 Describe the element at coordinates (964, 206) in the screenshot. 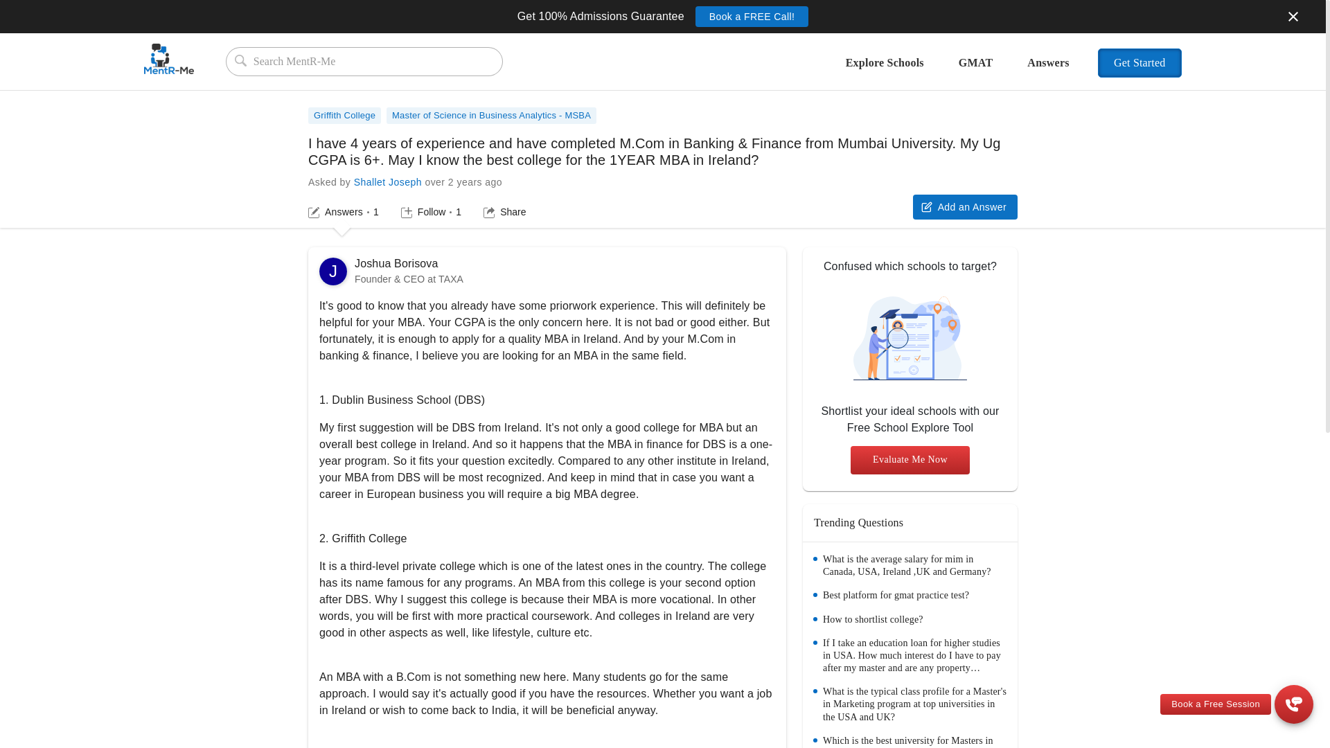

I see `Shallet Joseph` at that location.